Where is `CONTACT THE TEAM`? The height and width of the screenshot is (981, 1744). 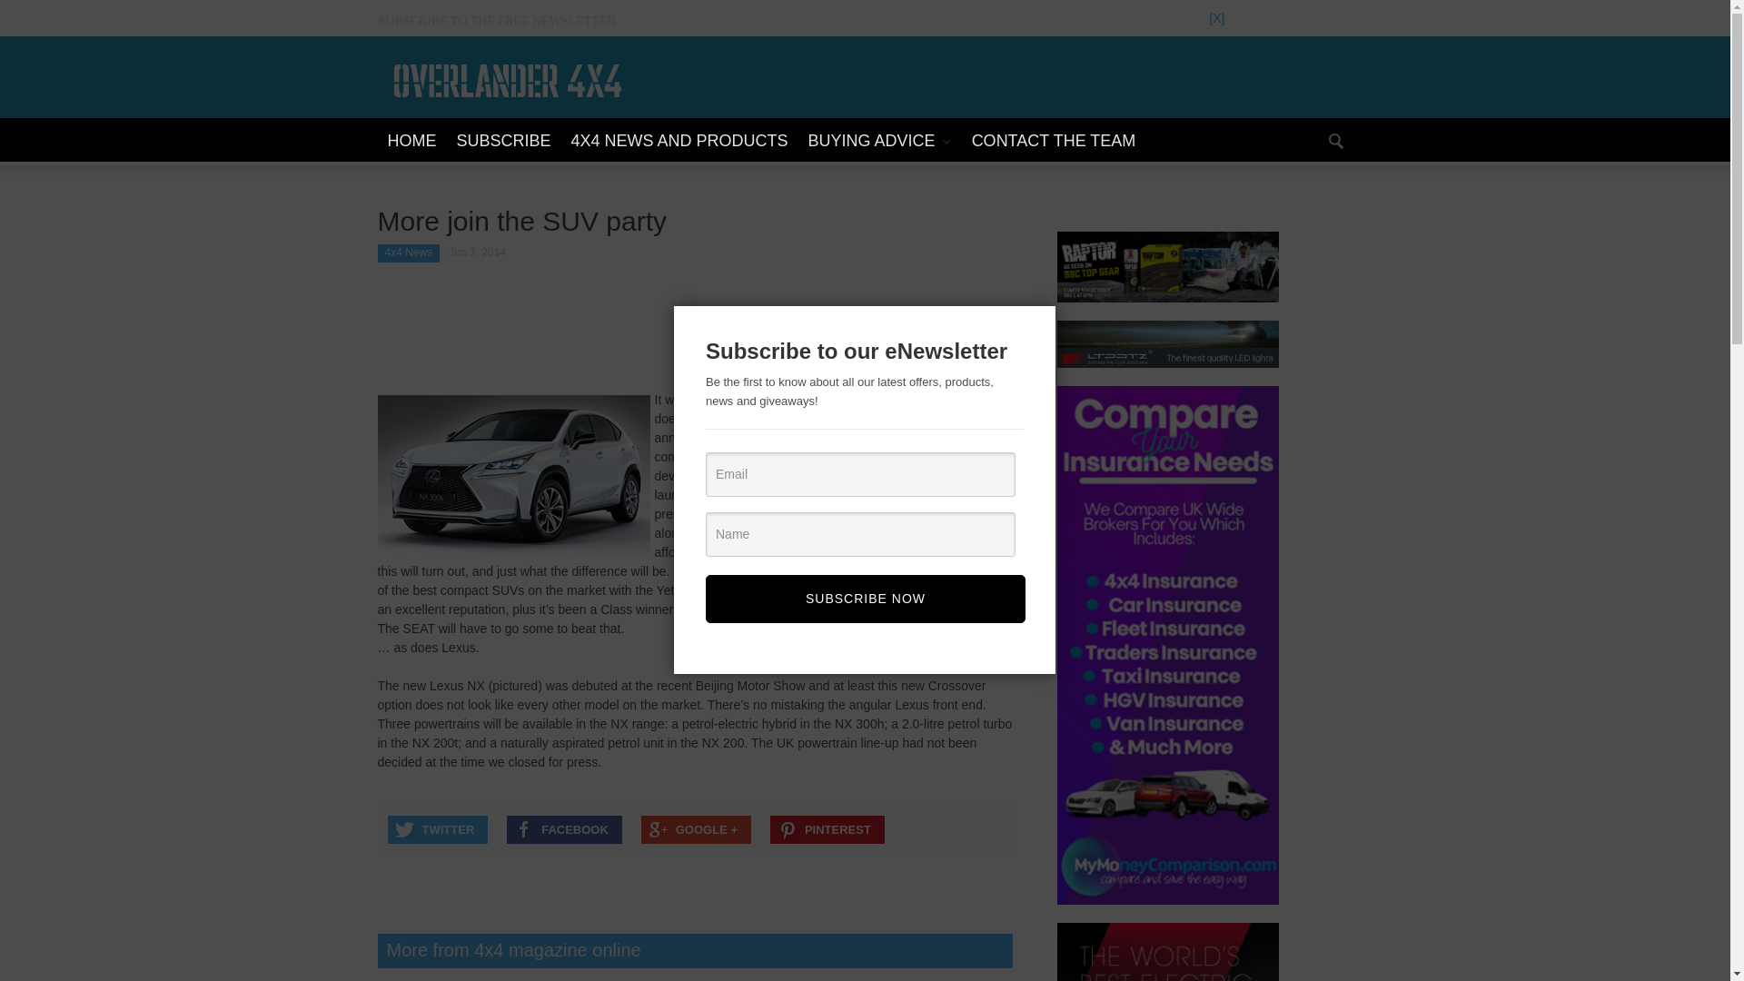 CONTACT THE TEAM is located at coordinates (1054, 142).